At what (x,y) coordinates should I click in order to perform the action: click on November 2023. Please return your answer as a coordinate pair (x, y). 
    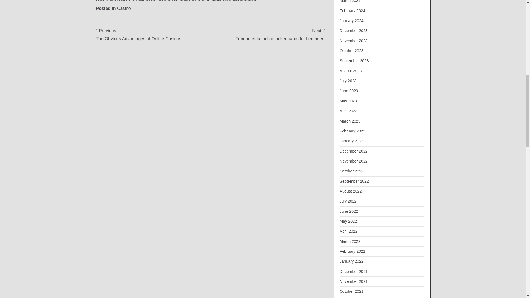
    Looking at the image, I should click on (351, 20).